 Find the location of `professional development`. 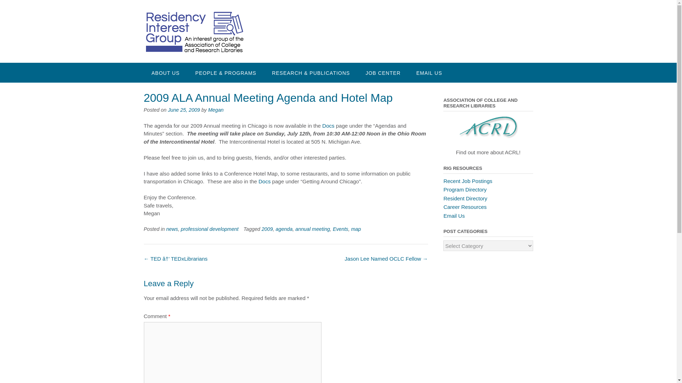

professional development is located at coordinates (209, 229).